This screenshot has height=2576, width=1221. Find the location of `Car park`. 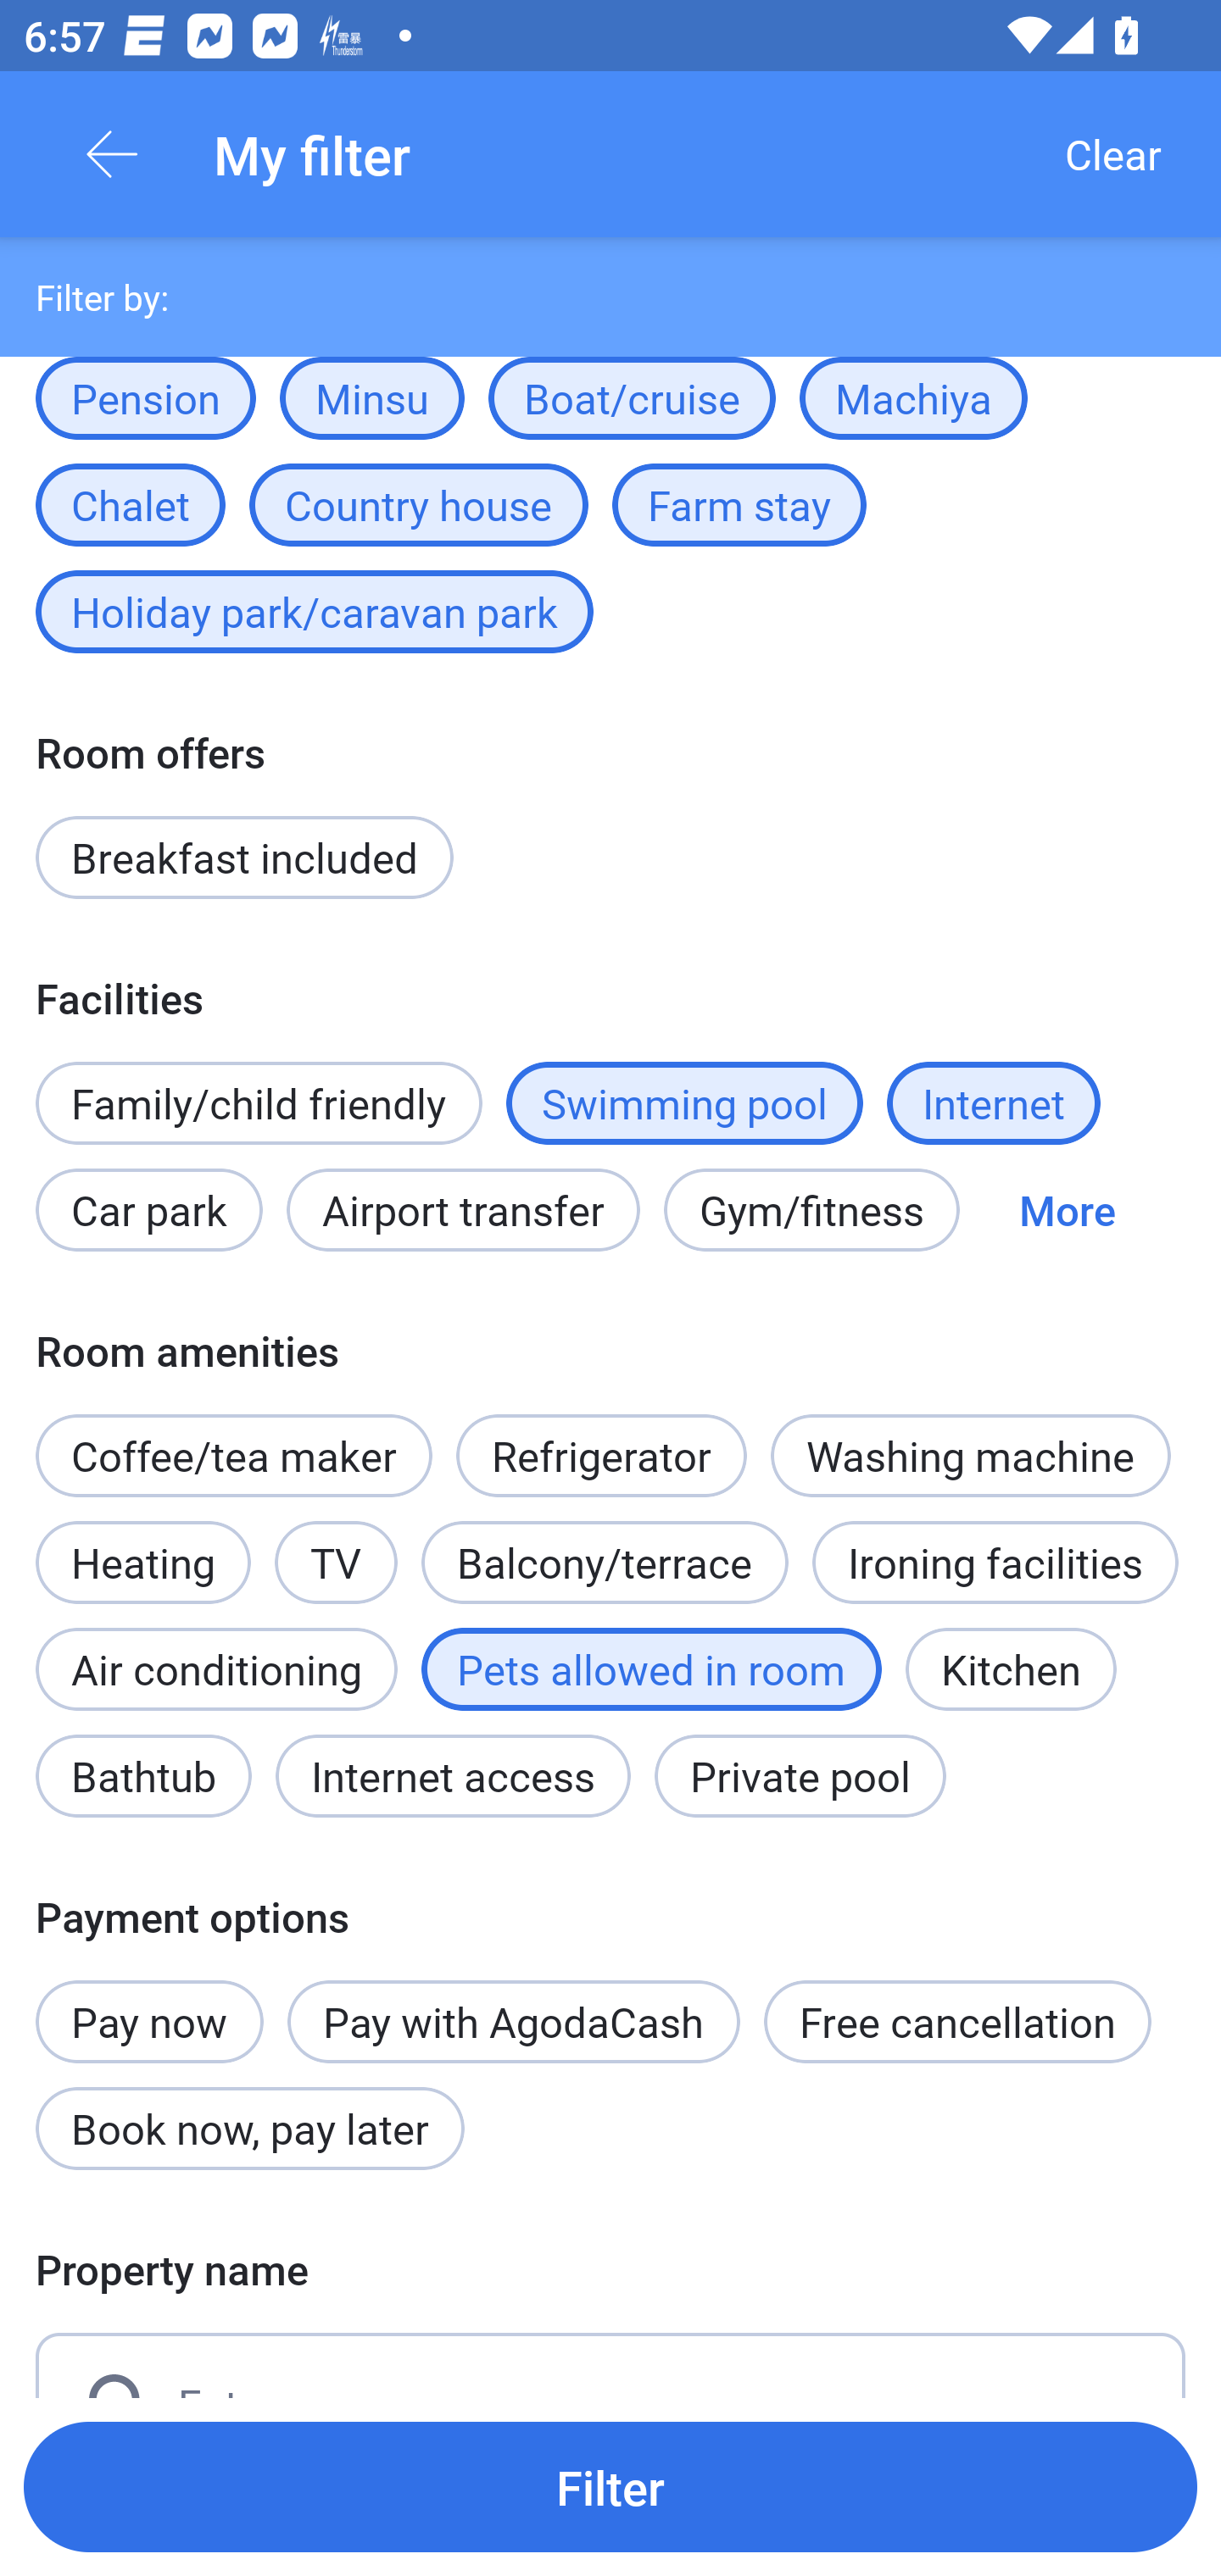

Car park is located at coordinates (148, 1208).